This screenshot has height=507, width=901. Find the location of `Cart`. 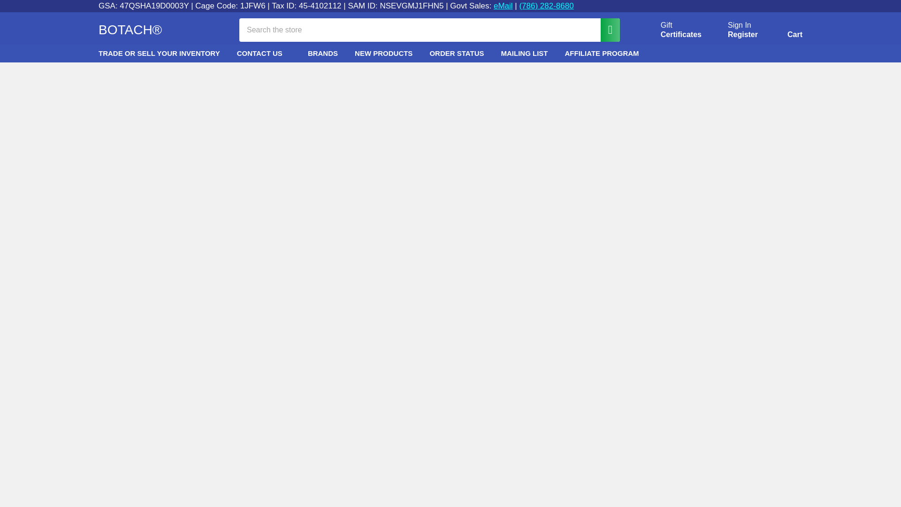

Cart is located at coordinates (605, 29).